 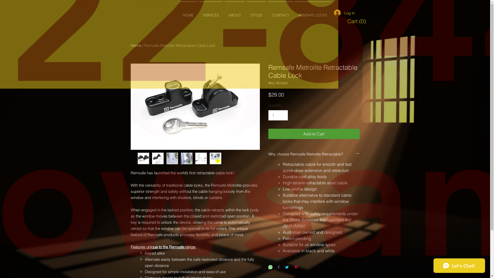 I want to click on Remsafe Metrolite Retractable Cable Lock, so click(x=180, y=45).